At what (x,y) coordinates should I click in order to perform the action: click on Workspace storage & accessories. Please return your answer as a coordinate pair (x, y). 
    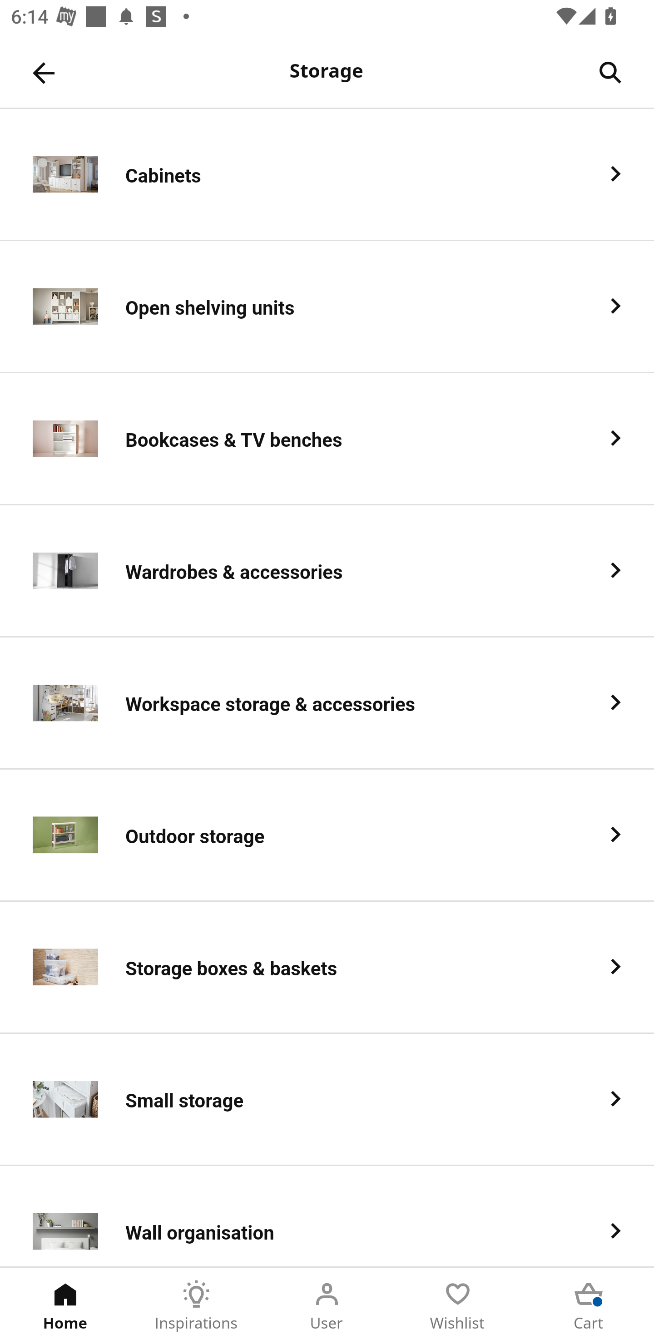
    Looking at the image, I should click on (327, 704).